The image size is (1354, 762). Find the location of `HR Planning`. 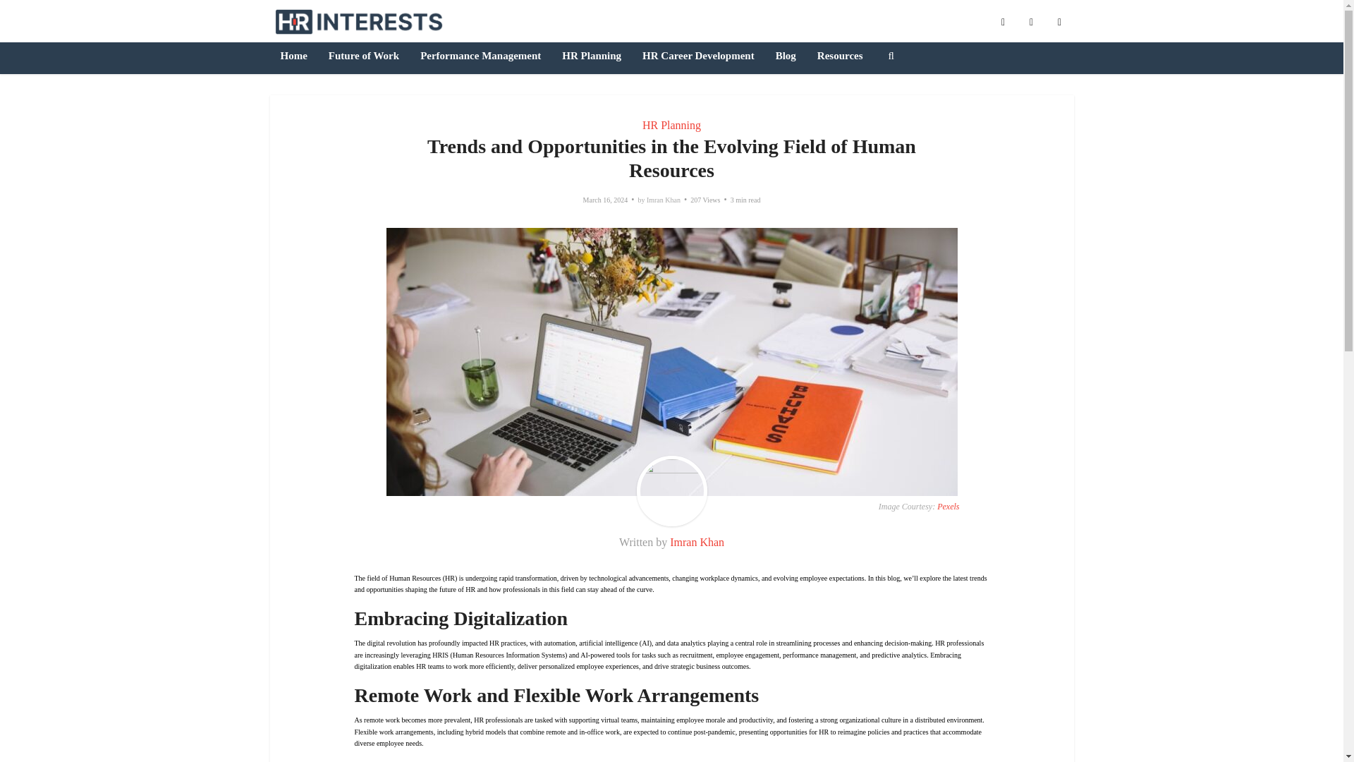

HR Planning is located at coordinates (671, 124).